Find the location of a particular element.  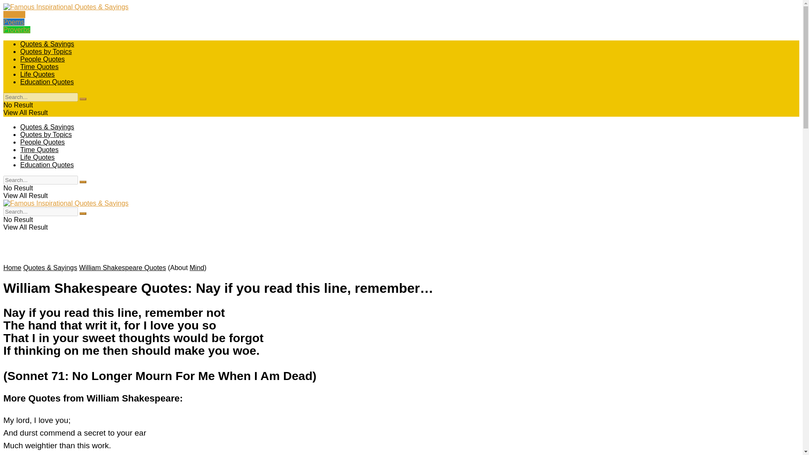

Quotes by Topics is located at coordinates (46, 51).